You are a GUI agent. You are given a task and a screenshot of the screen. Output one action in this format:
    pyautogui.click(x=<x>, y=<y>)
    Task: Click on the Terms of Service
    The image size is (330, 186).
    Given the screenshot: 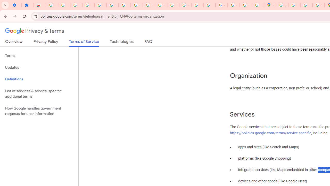 What is the action you would take?
    pyautogui.click(x=84, y=43)
    